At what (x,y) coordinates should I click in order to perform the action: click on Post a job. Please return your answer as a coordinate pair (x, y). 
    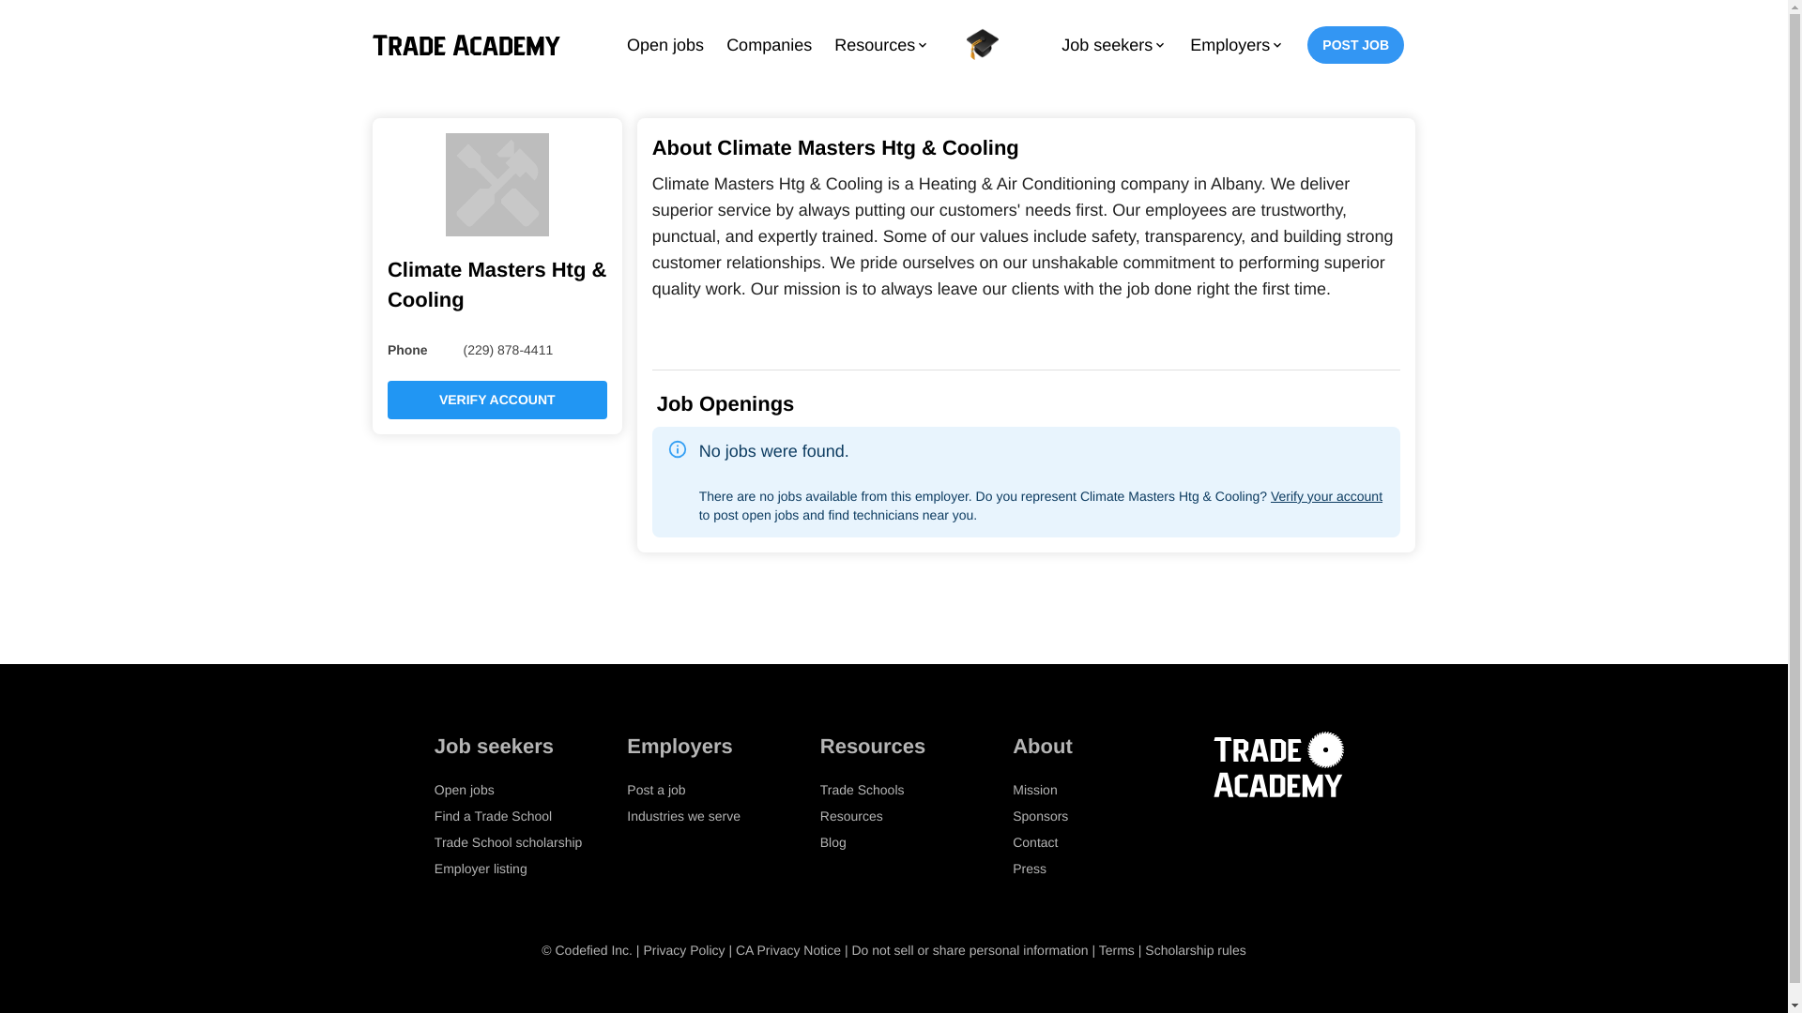
    Looking at the image, I should click on (655, 789).